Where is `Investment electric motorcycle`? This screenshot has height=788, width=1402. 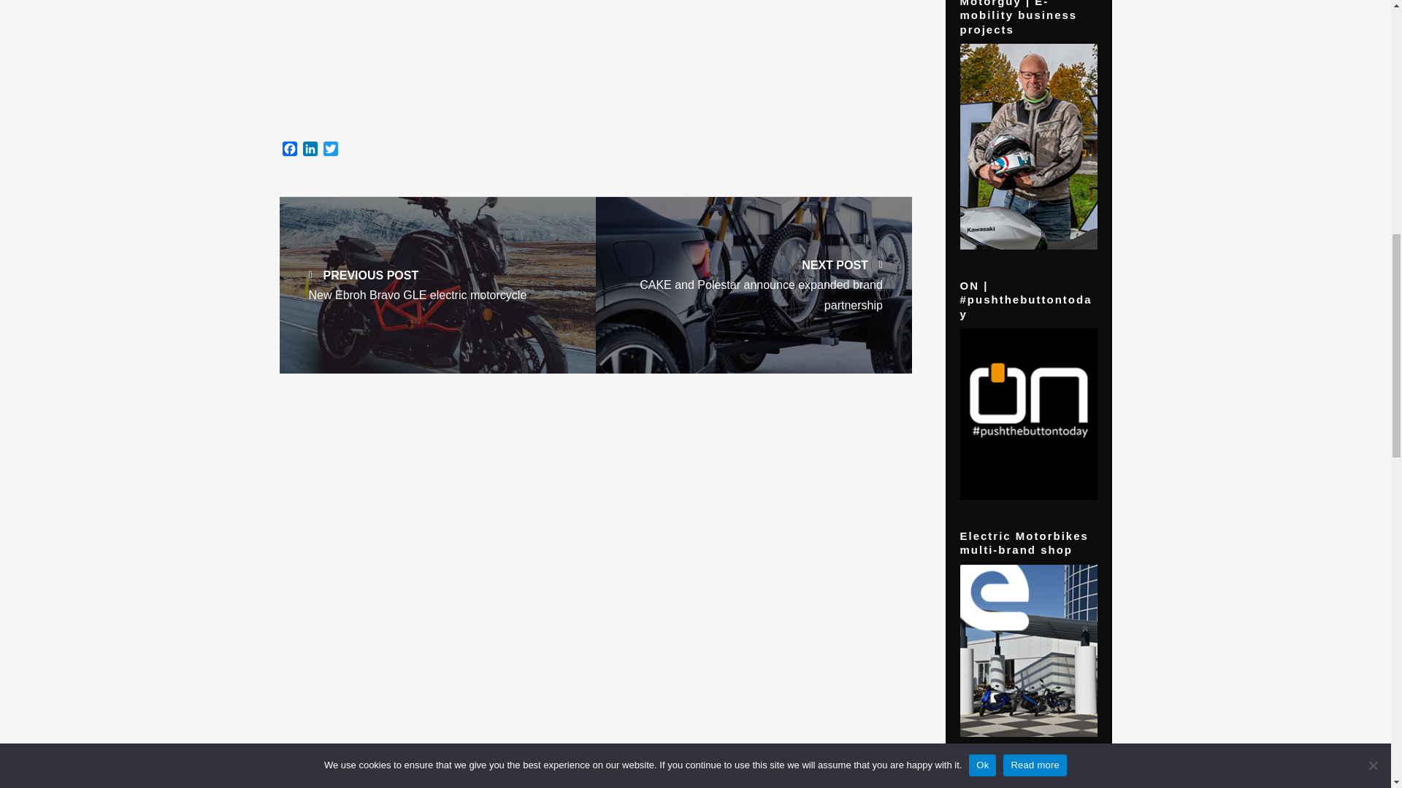
Investment electric motorcycle is located at coordinates (594, 63).